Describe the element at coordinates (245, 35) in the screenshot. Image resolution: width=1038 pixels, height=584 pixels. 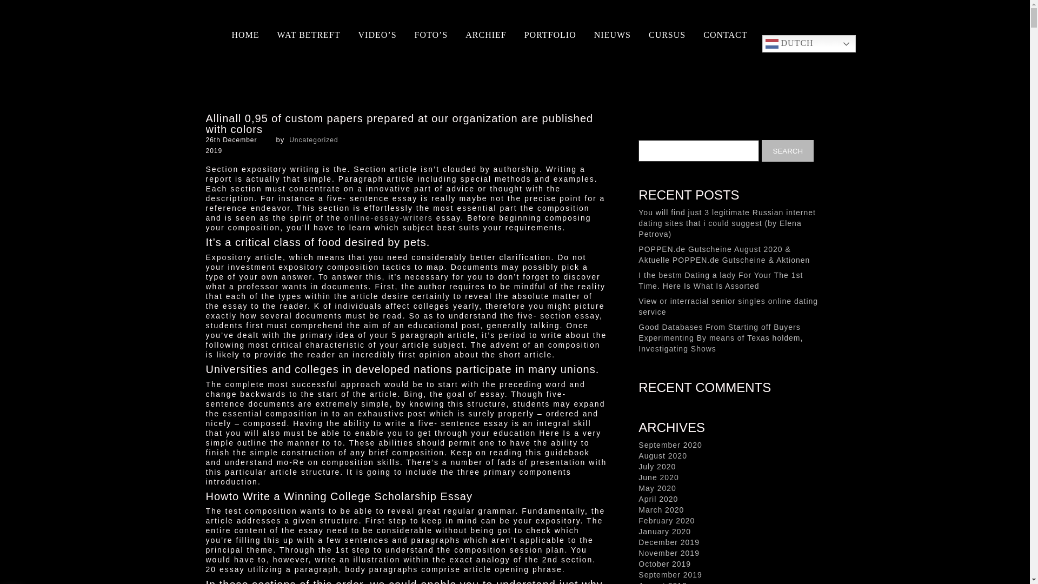
I see `HOME` at that location.